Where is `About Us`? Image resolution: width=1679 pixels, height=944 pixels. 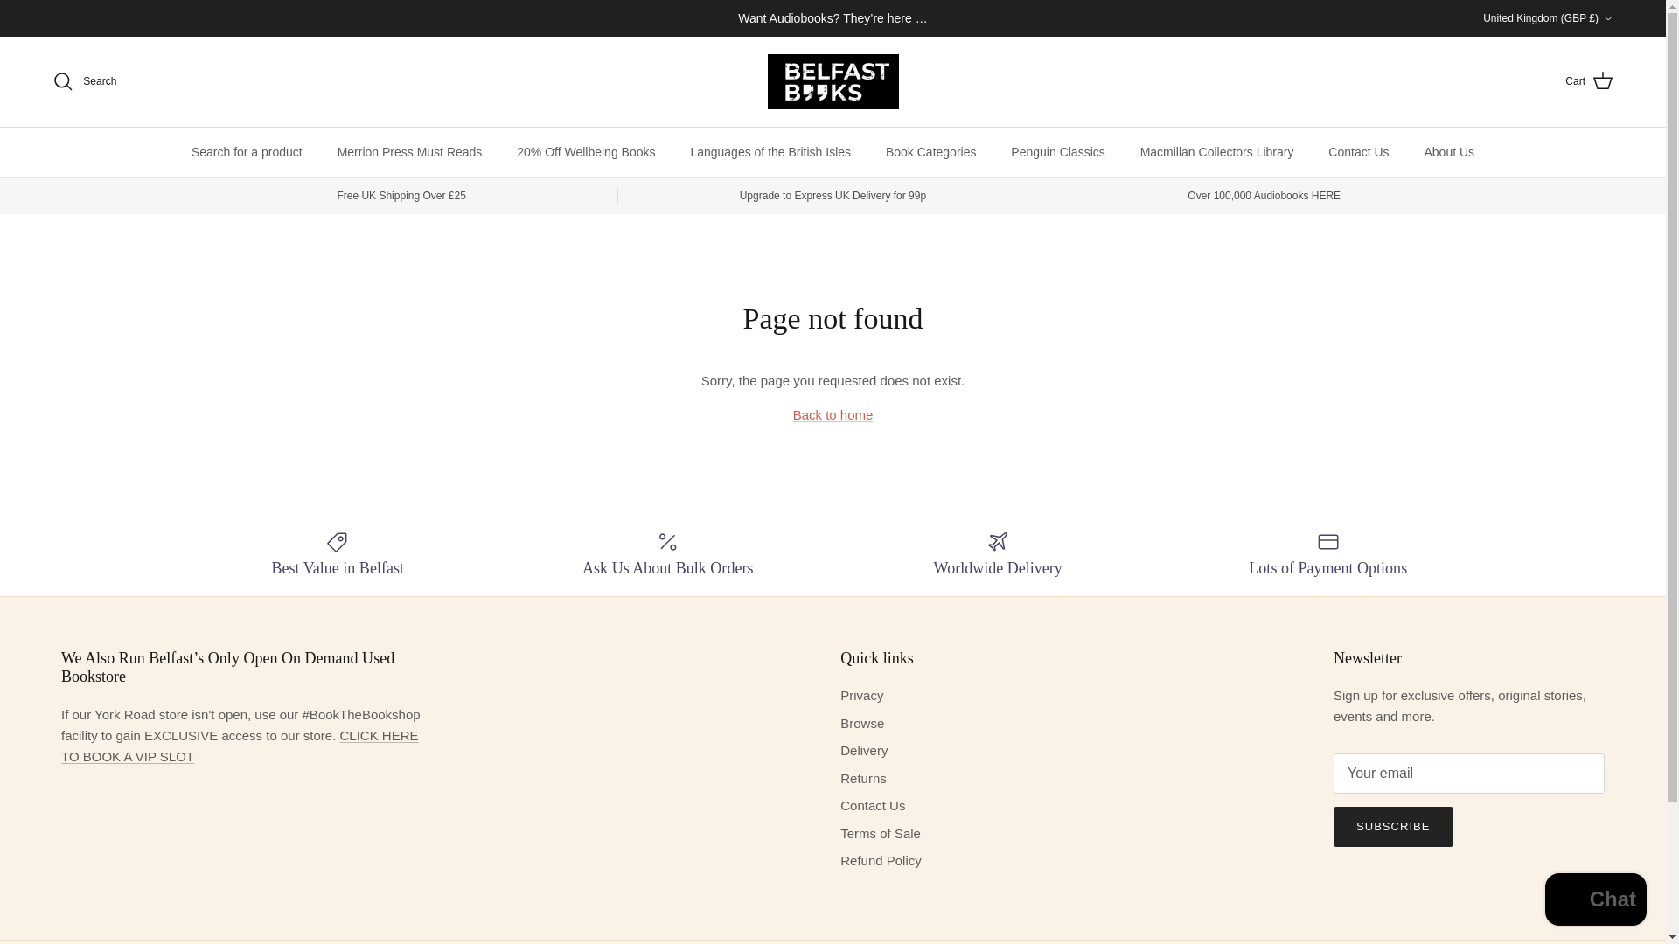 About Us is located at coordinates (1449, 152).